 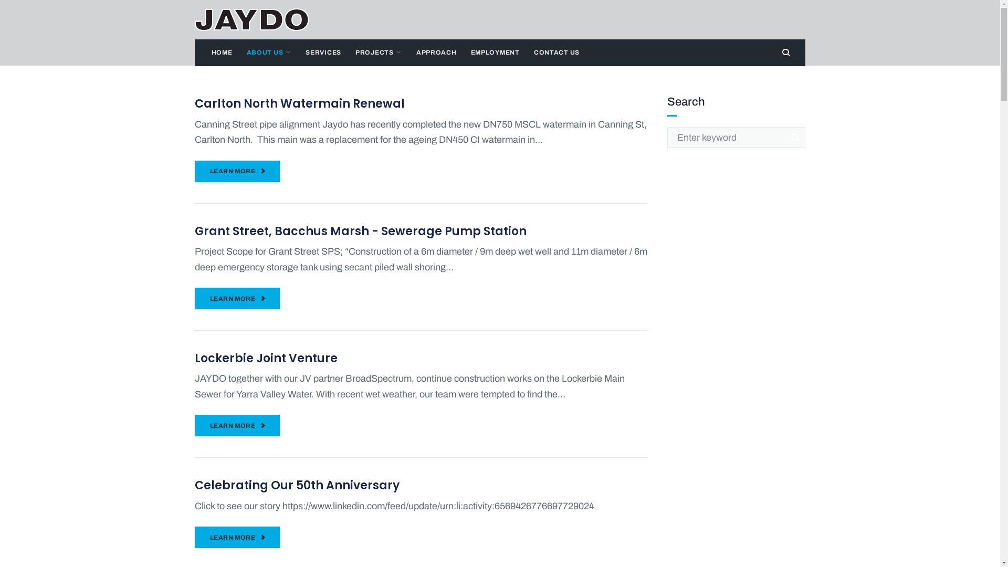 What do you see at coordinates (379, 52) in the screenshot?
I see `PROJECTS` at bounding box center [379, 52].